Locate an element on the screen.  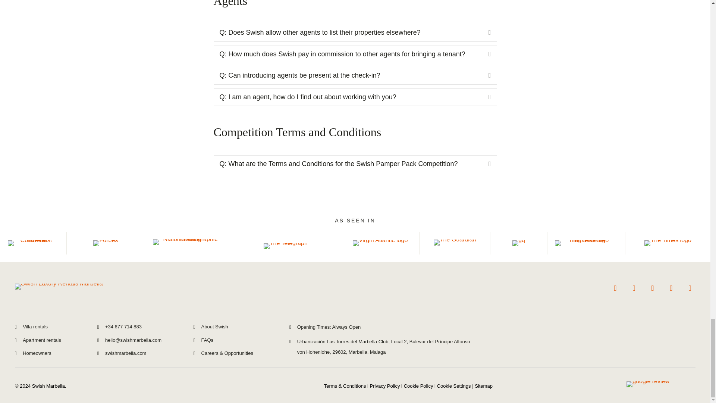
Forbes is located at coordinates (105, 243).